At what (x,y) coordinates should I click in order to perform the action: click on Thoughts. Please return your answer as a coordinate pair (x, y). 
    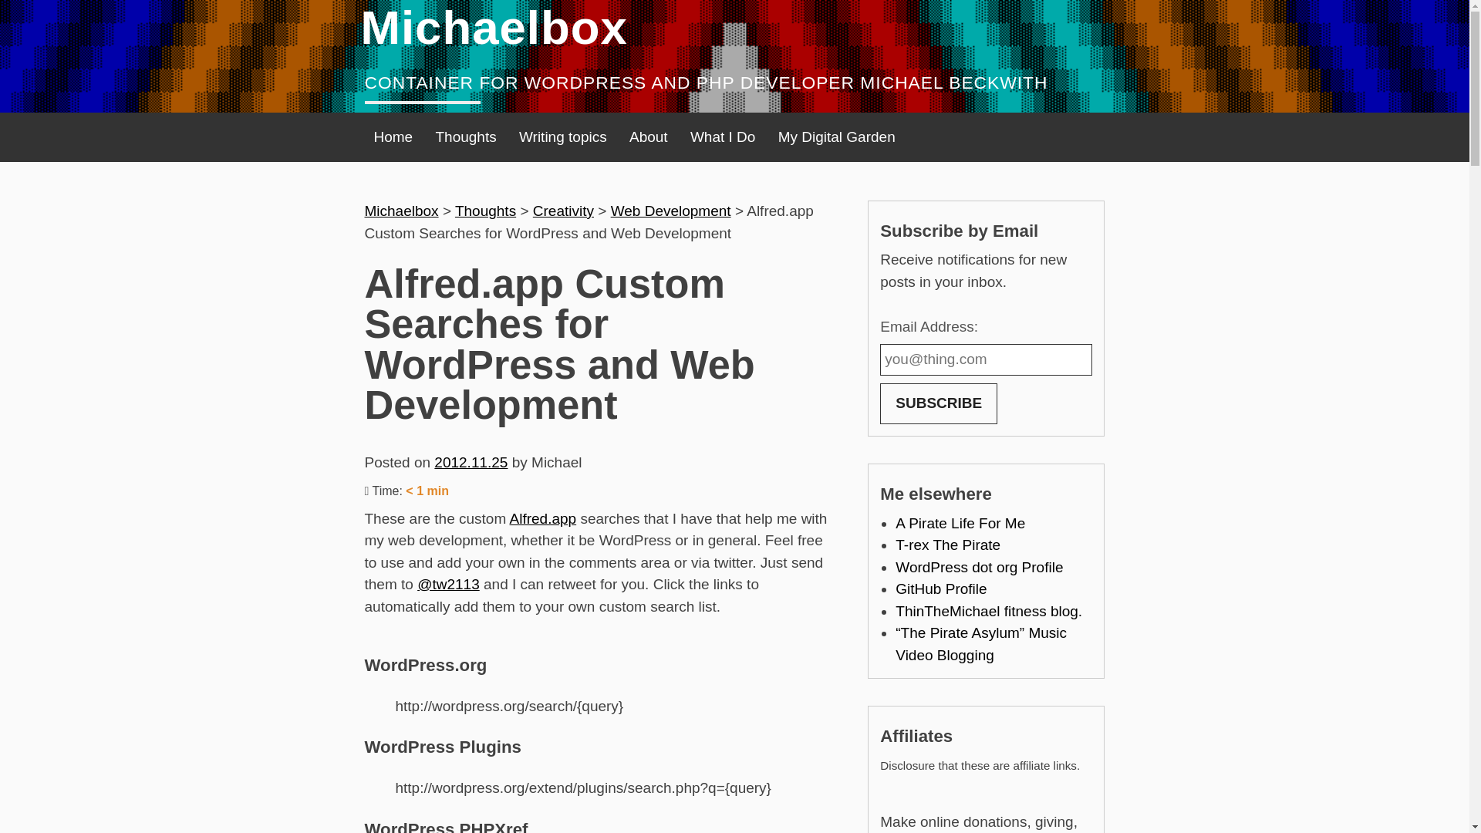
    Looking at the image, I should click on (484, 211).